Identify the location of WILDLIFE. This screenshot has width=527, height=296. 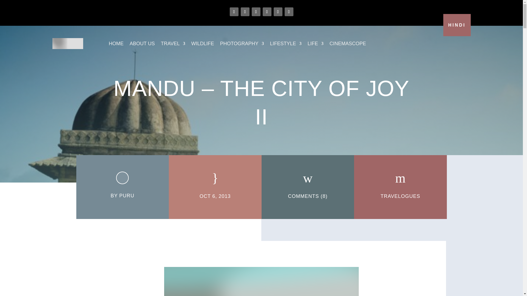
(203, 43).